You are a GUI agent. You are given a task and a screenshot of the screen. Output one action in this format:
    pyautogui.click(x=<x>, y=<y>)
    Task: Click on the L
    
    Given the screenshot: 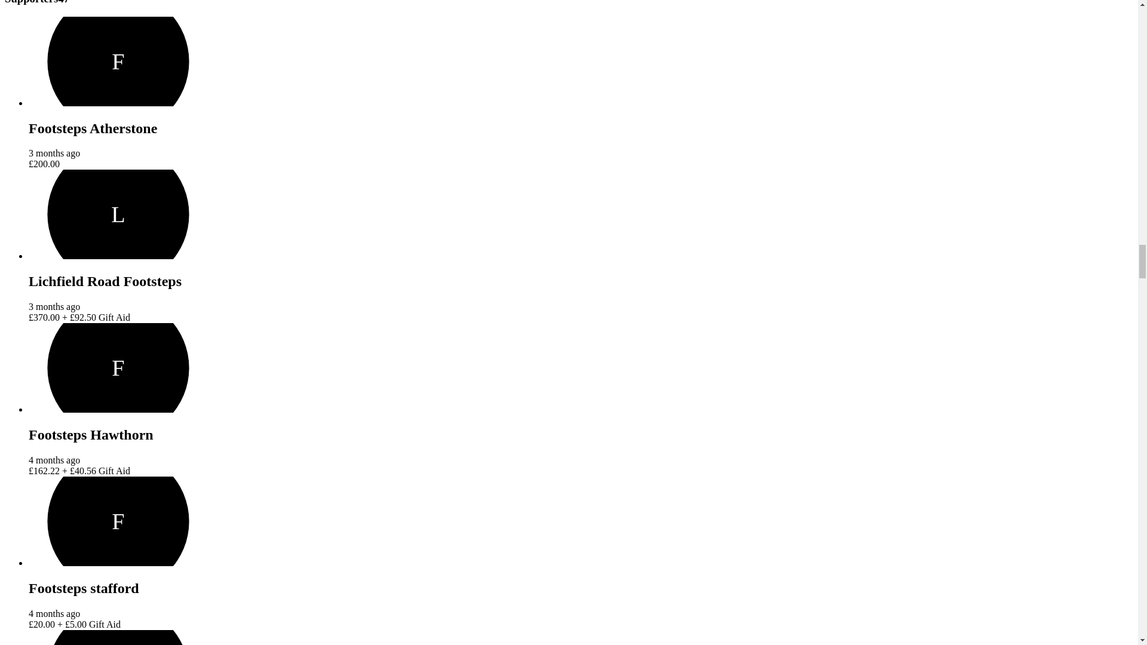 What is the action you would take?
    pyautogui.click(x=118, y=214)
    